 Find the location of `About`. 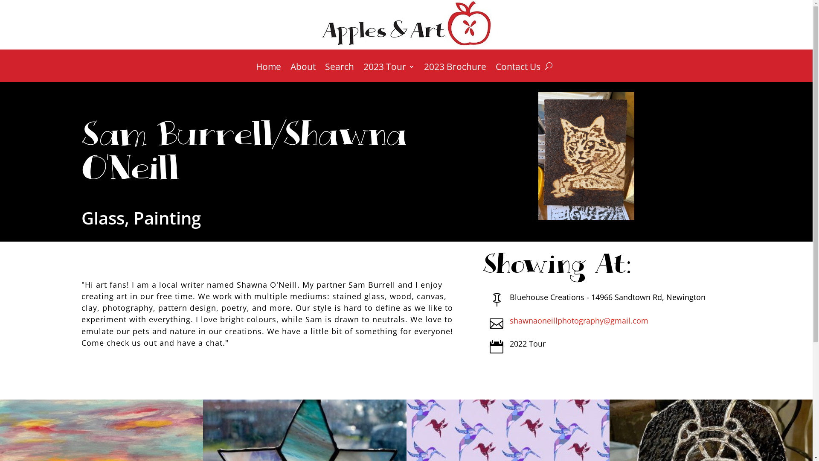

About is located at coordinates (303, 73).